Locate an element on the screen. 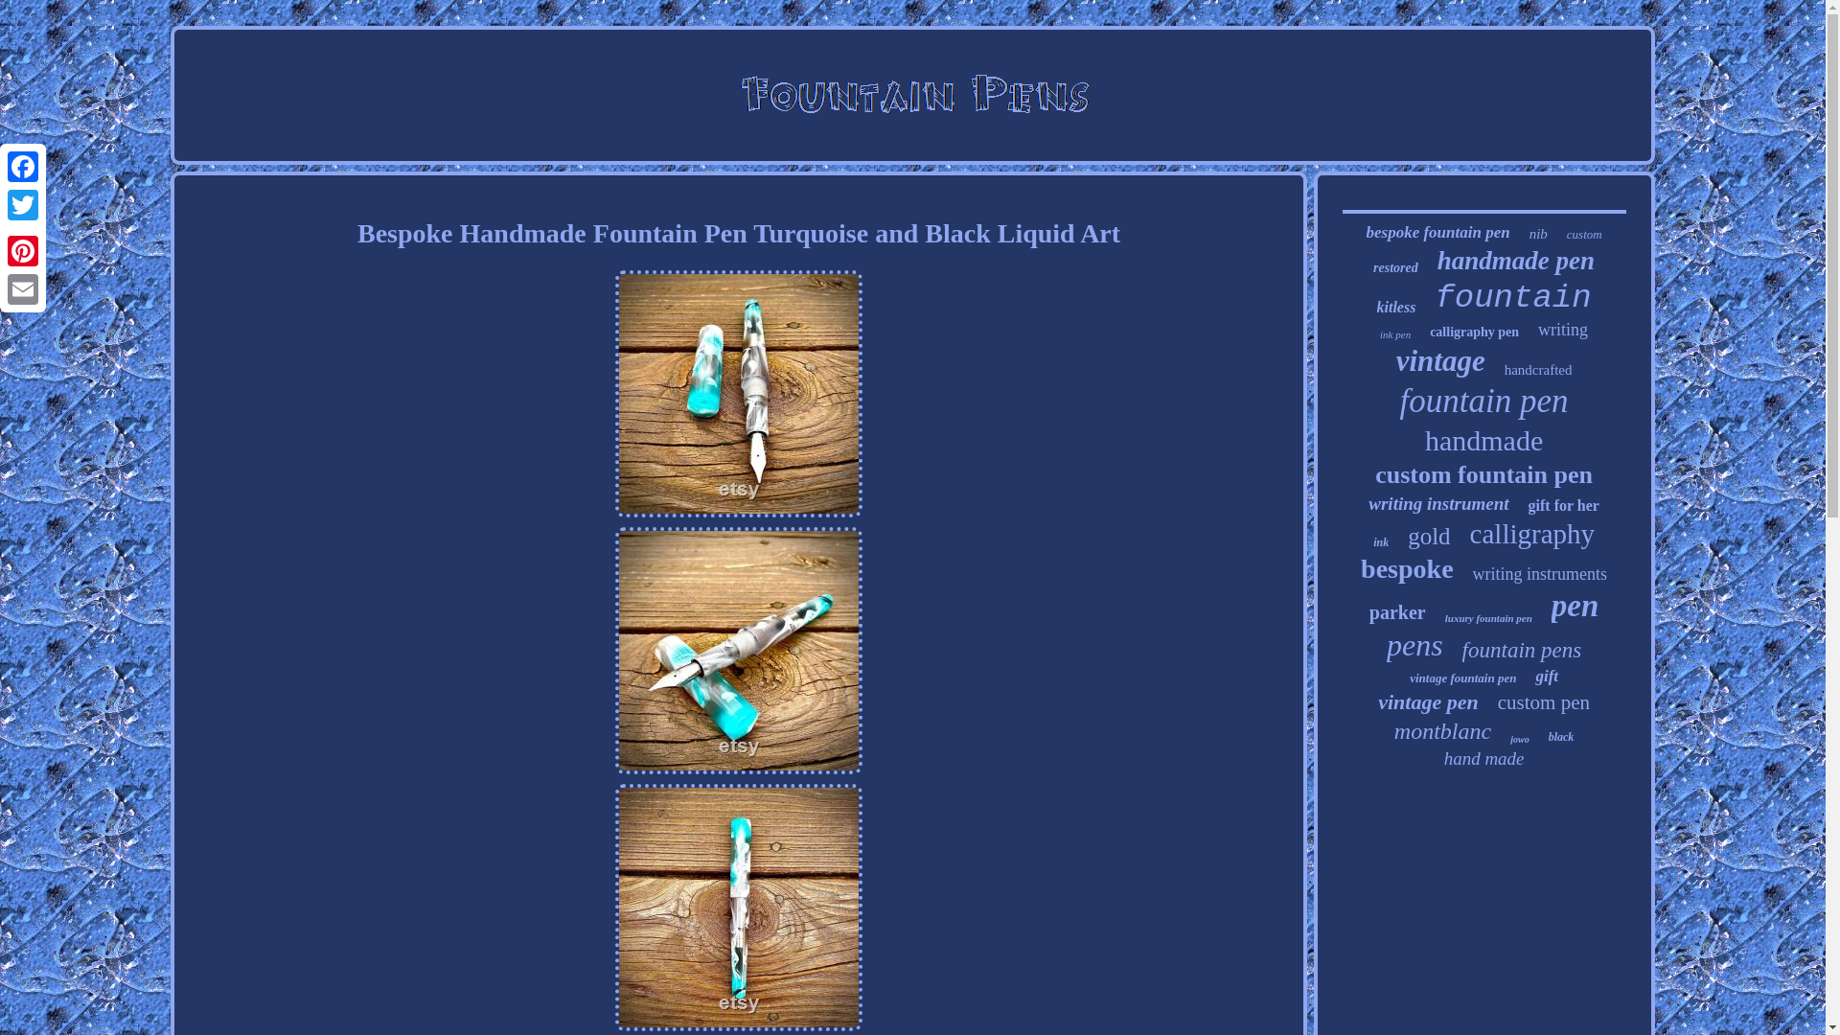 This screenshot has width=1840, height=1035. writing instrument is located at coordinates (1438, 504).